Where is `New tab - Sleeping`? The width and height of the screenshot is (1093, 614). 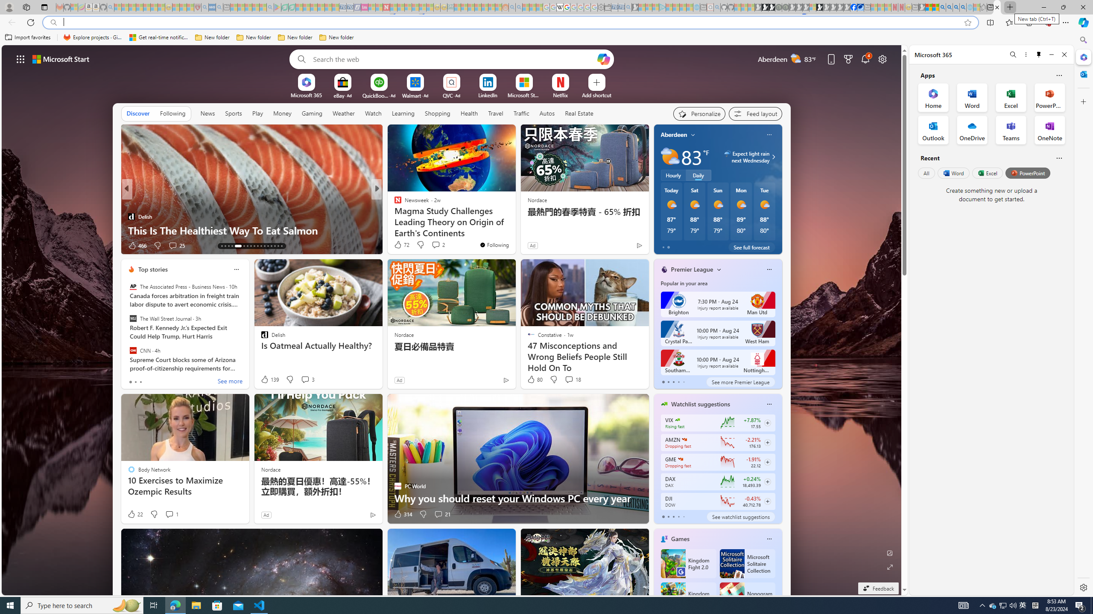
New tab - Sleeping is located at coordinates (915, 7).